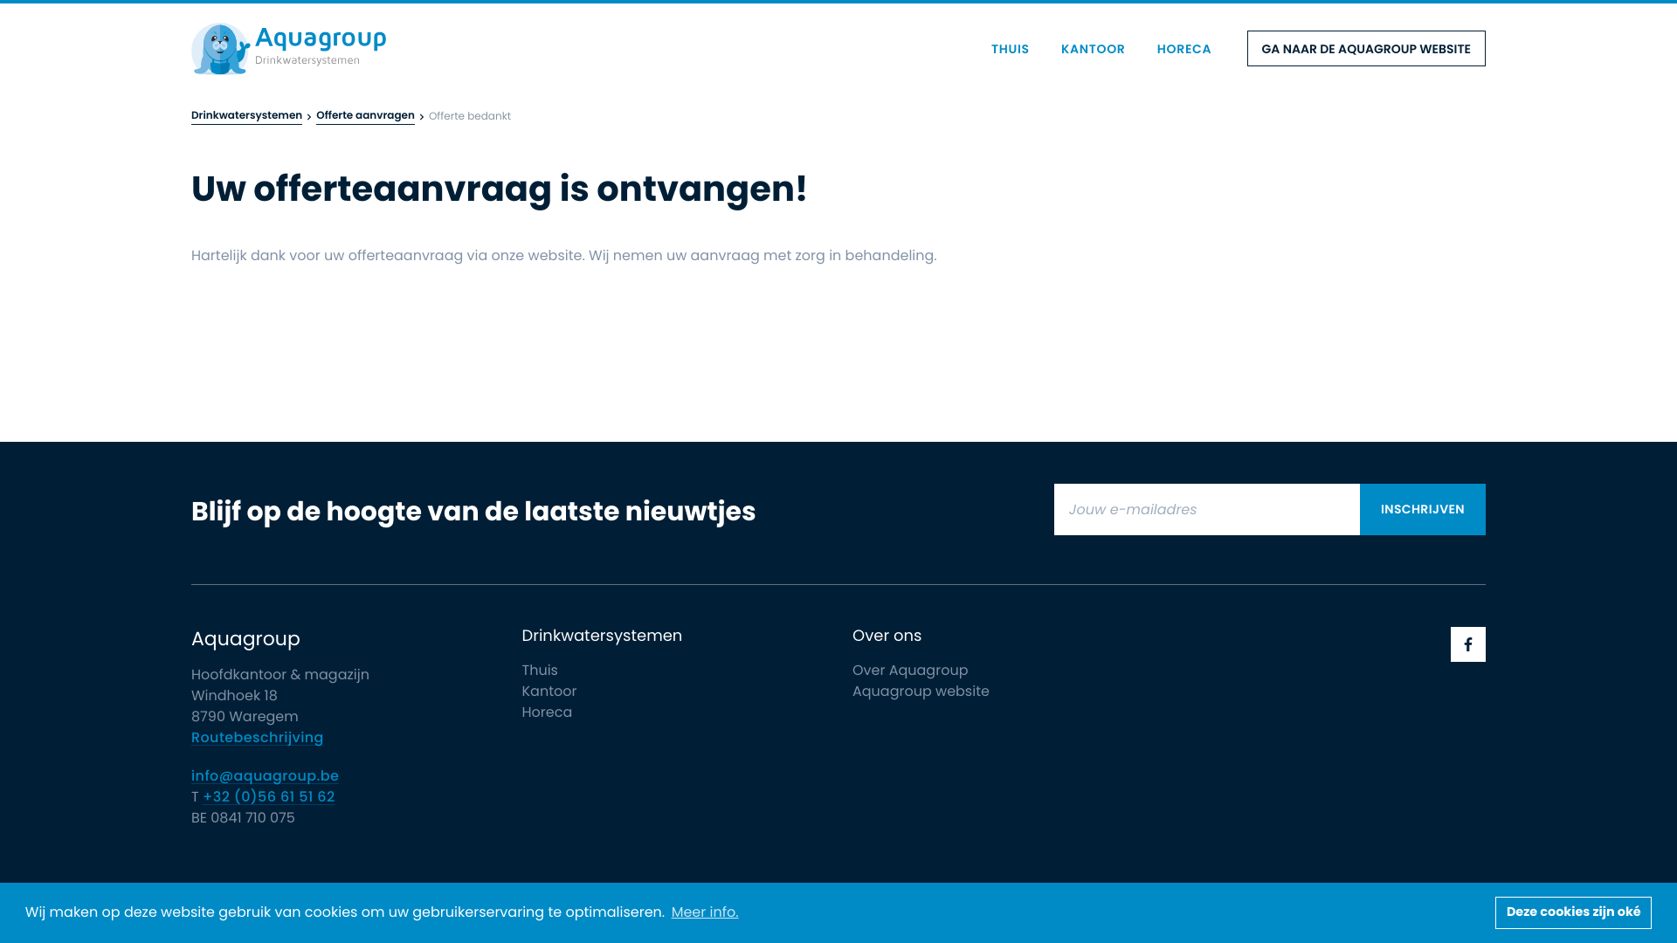 The width and height of the screenshot is (1677, 943). I want to click on INSCHRIJVEN, so click(1423, 509).